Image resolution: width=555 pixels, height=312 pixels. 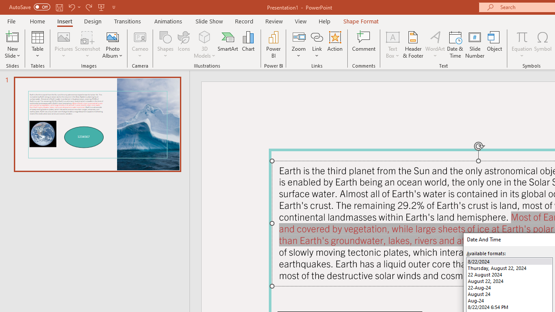 What do you see at coordinates (522, 36) in the screenshot?
I see `Equation` at bounding box center [522, 36].